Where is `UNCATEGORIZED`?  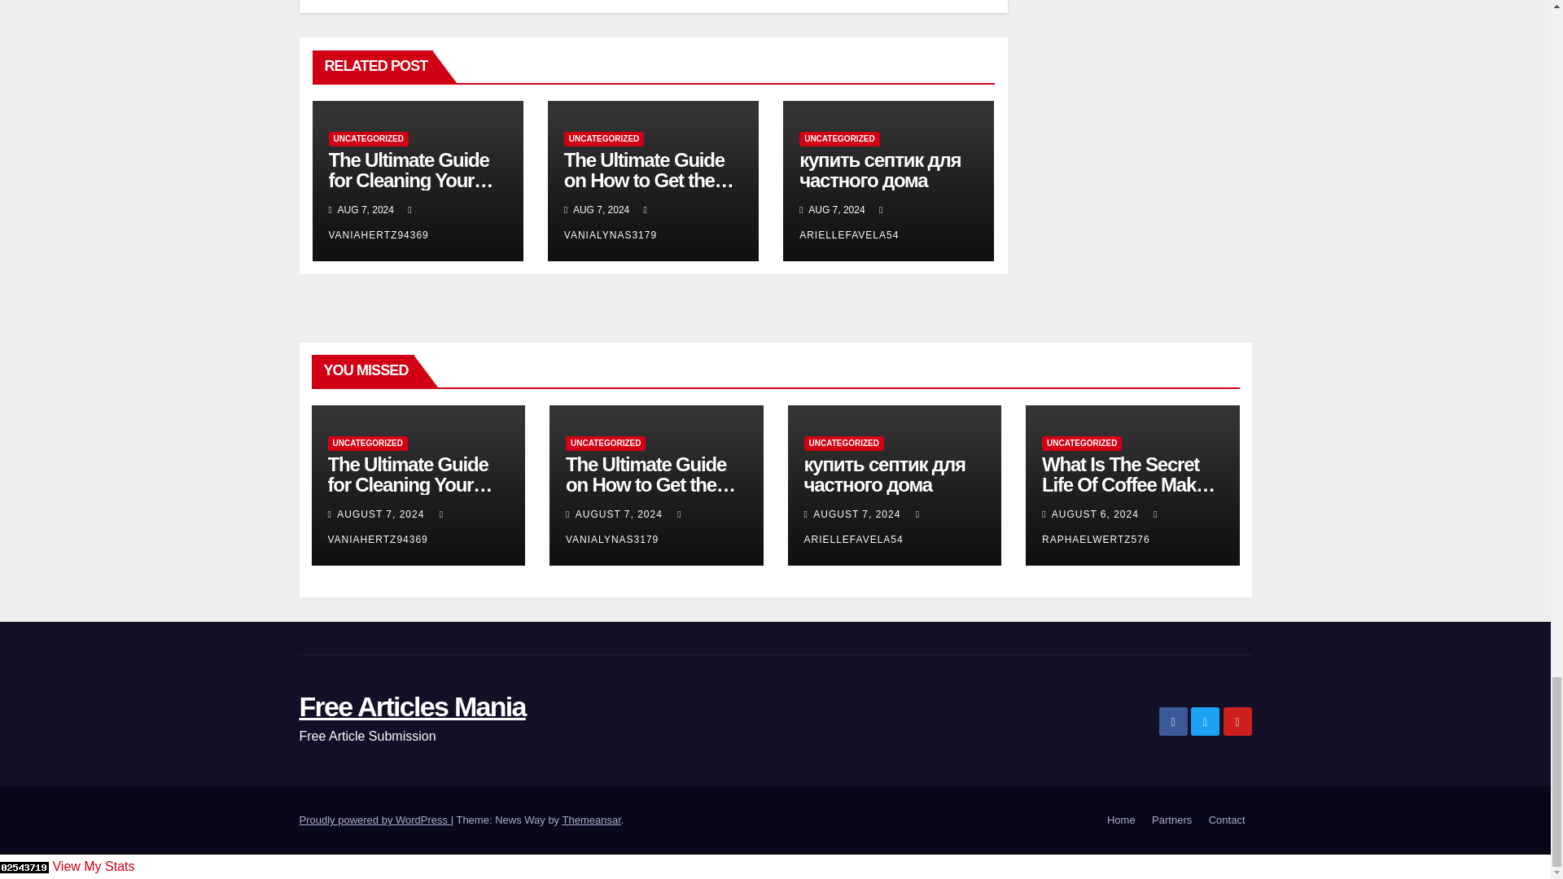 UNCATEGORIZED is located at coordinates (368, 139).